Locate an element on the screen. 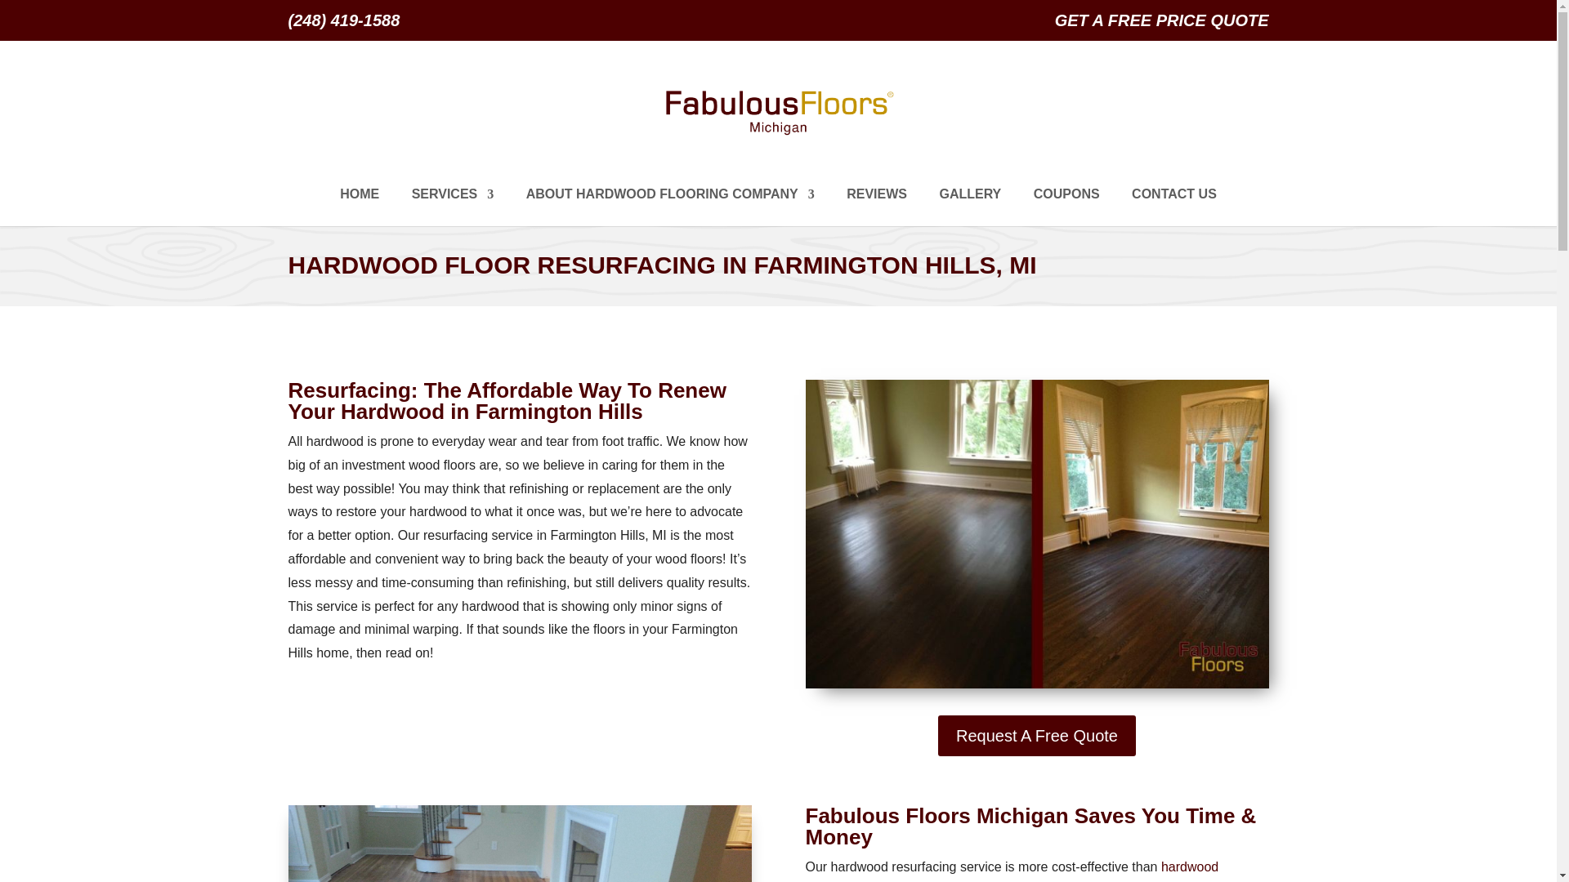 The width and height of the screenshot is (1569, 882). hardwood refinishing is located at coordinates (1012, 871).